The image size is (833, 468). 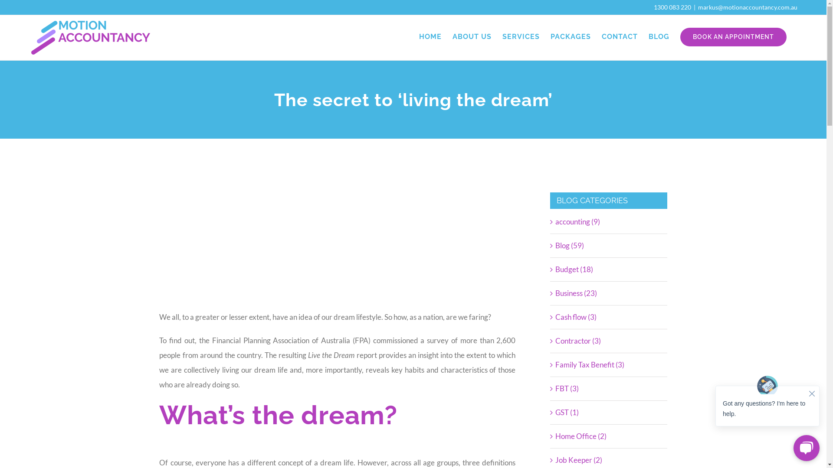 What do you see at coordinates (609, 341) in the screenshot?
I see `Contractor (3)` at bounding box center [609, 341].